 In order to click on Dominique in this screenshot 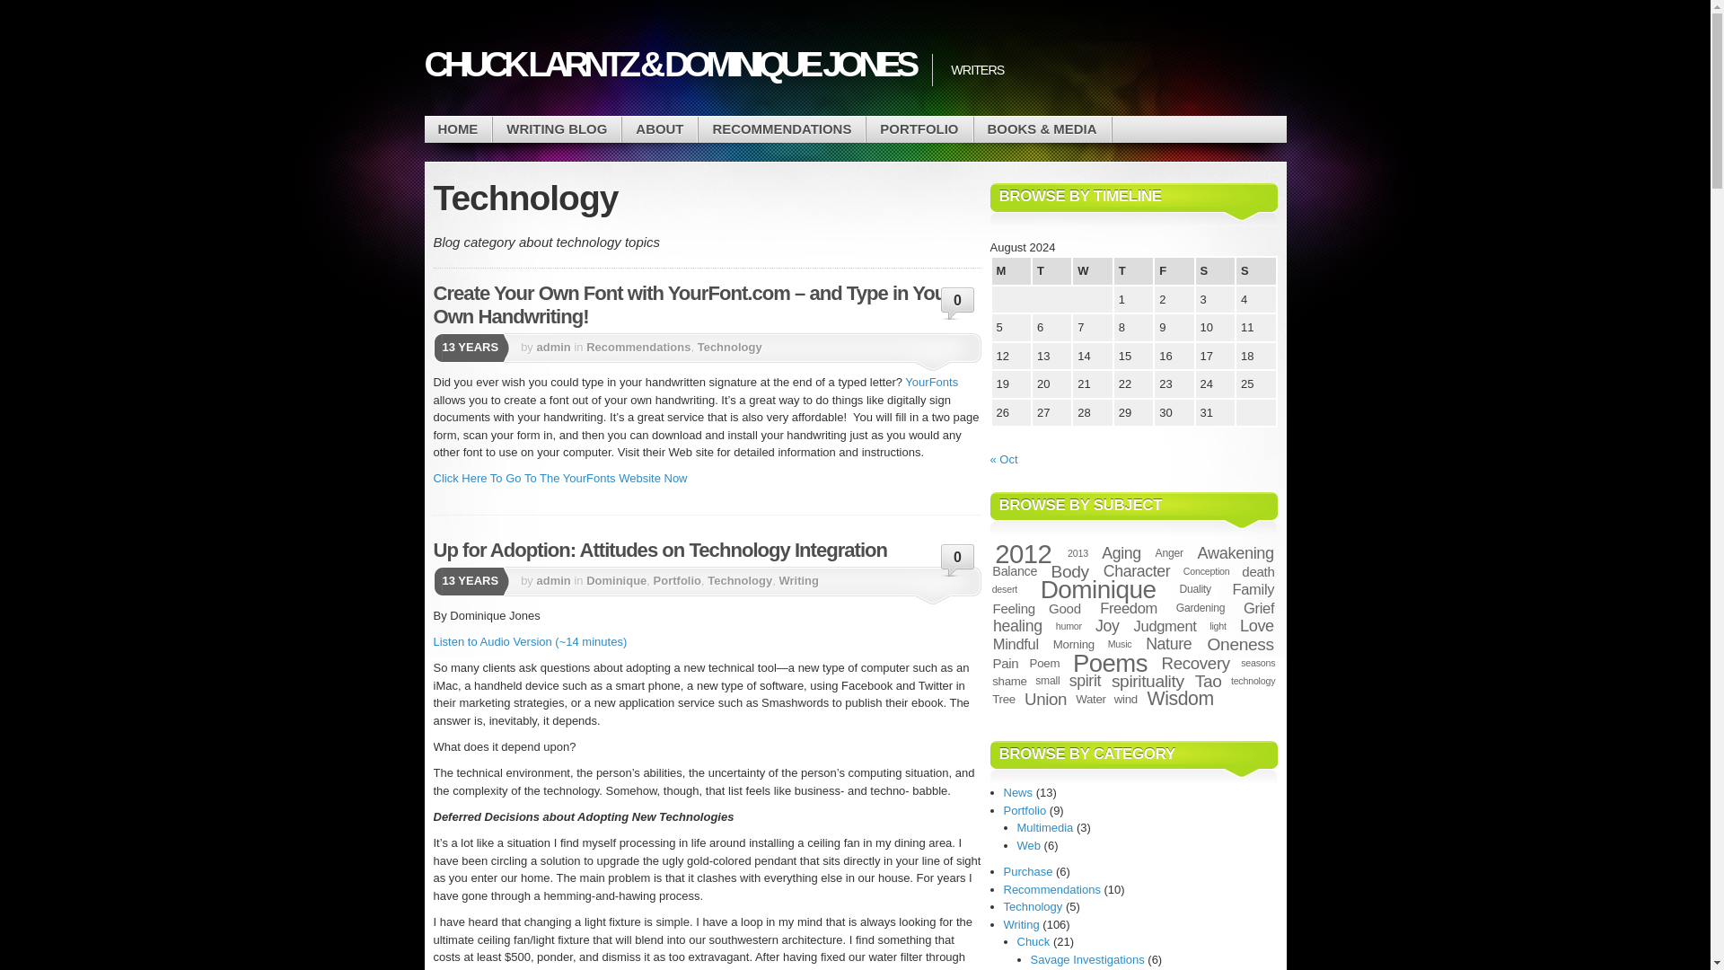, I will do `click(616, 580)`.